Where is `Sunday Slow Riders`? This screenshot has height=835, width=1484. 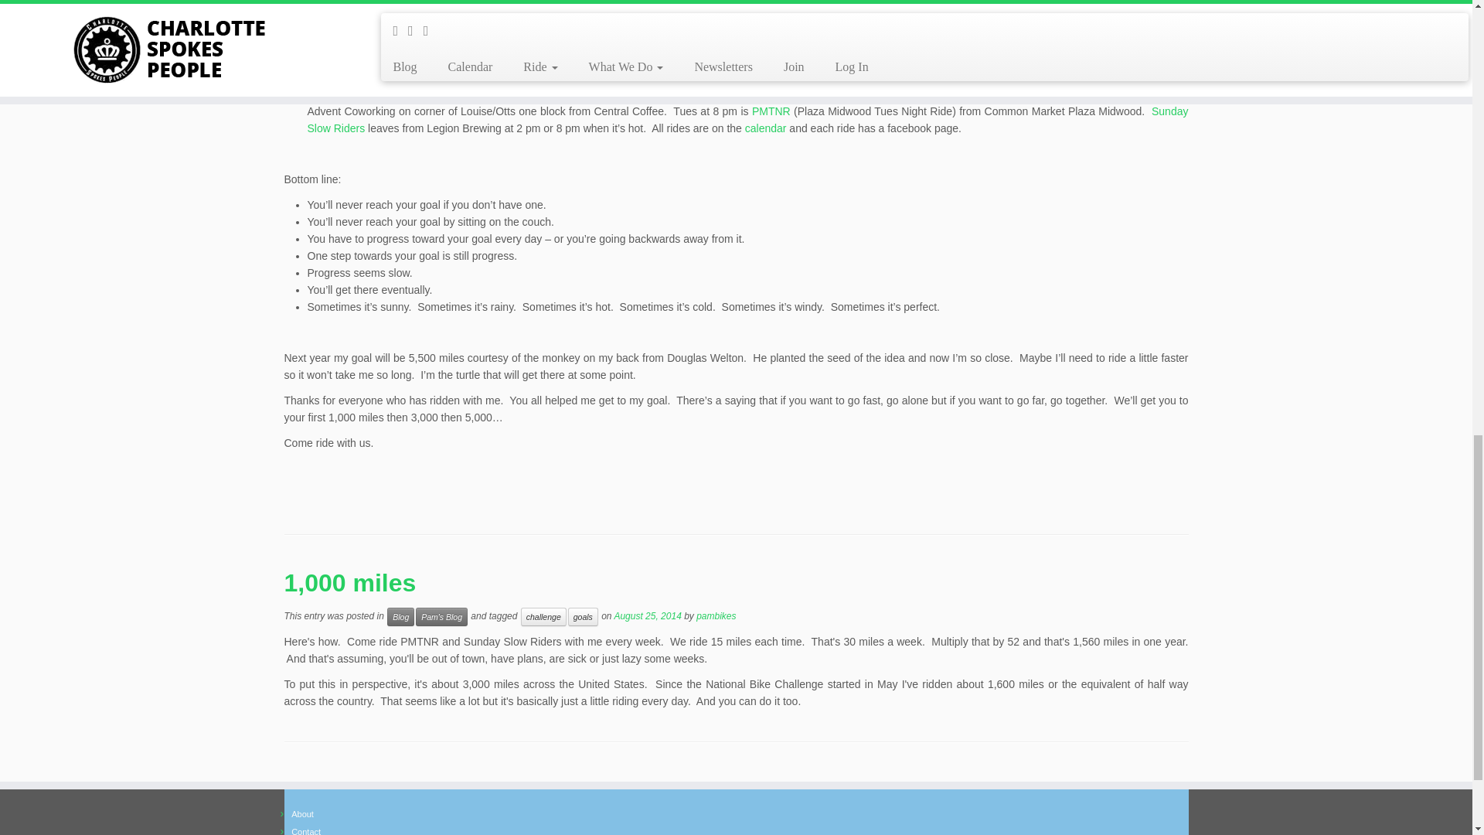
Sunday Slow Riders is located at coordinates (747, 119).